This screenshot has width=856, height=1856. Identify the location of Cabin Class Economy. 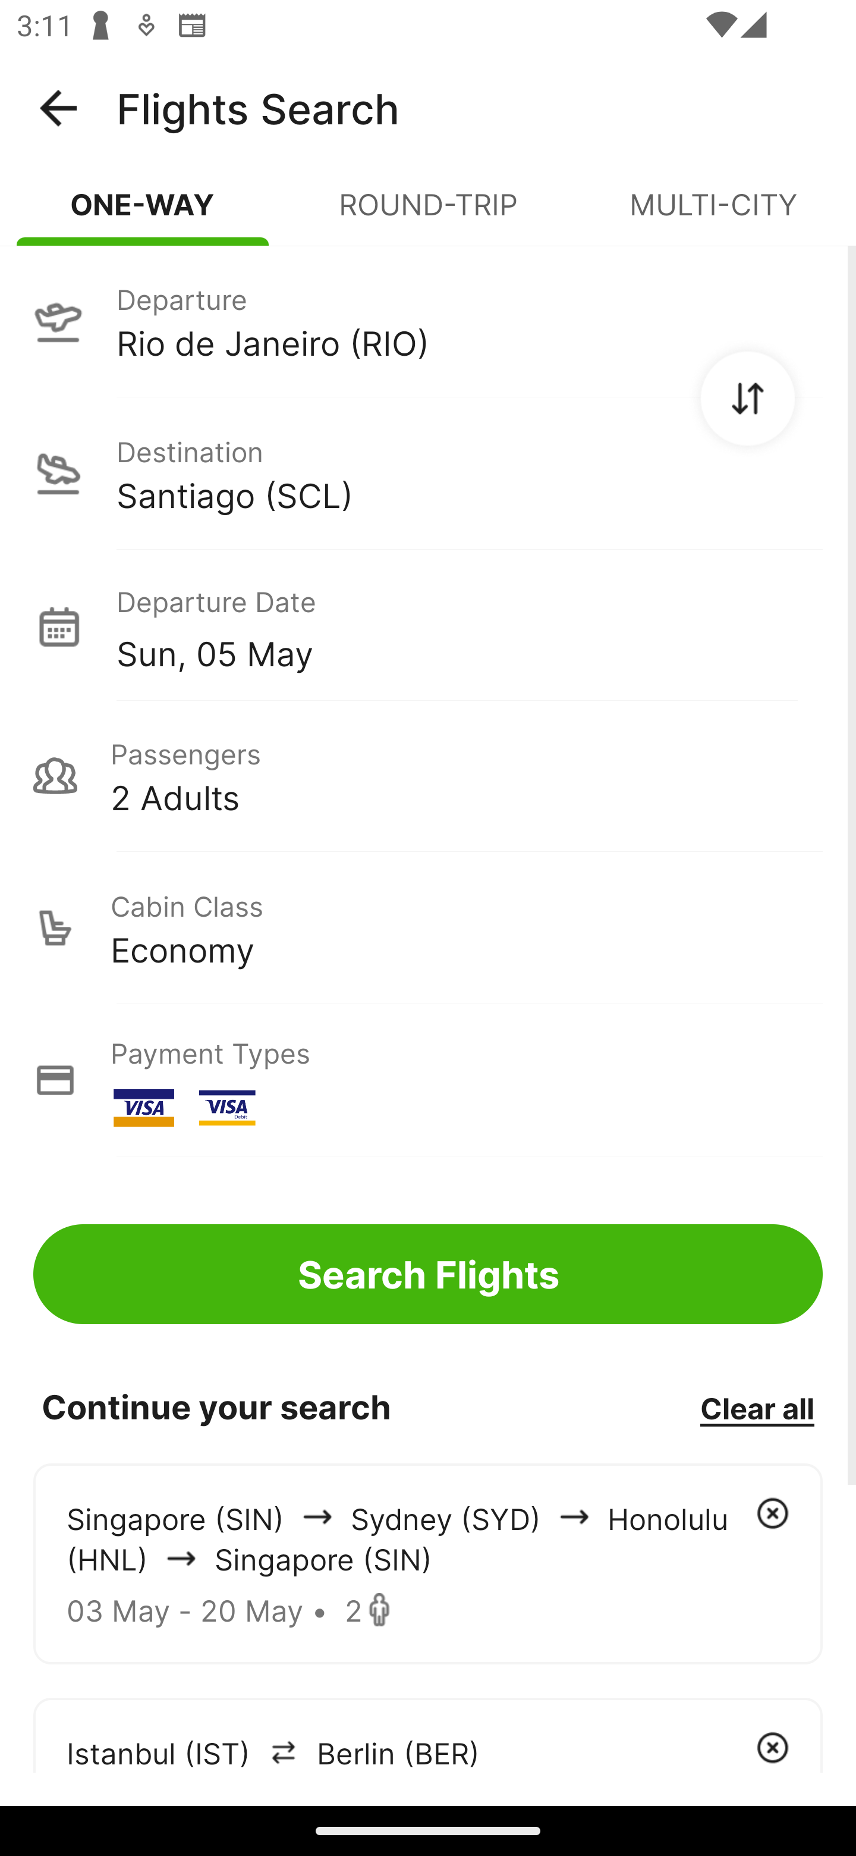
(428, 928).